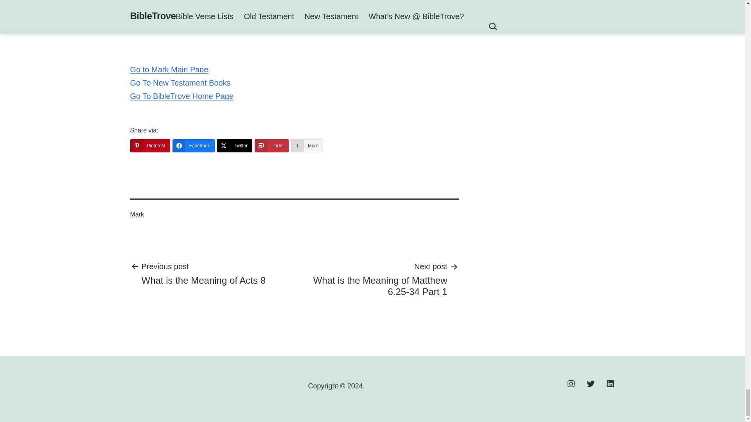 The image size is (751, 422). What do you see at coordinates (181, 96) in the screenshot?
I see `Go To BibleTrove Home Page` at bounding box center [181, 96].